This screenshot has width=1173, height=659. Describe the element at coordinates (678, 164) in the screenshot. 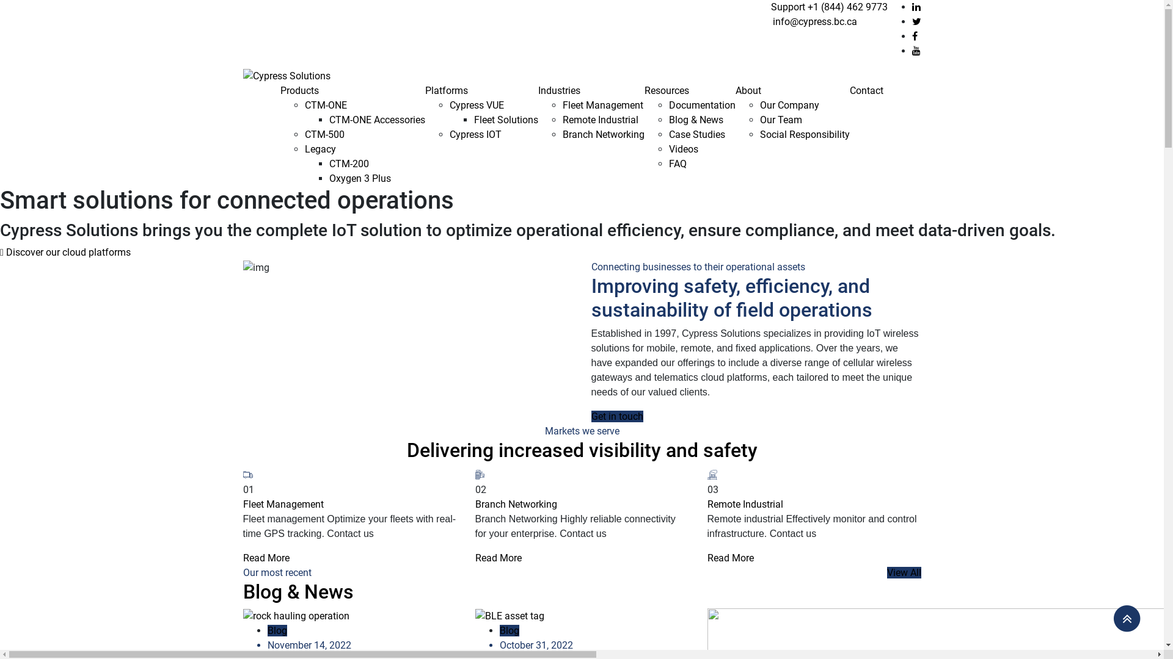

I see `FAQ` at that location.